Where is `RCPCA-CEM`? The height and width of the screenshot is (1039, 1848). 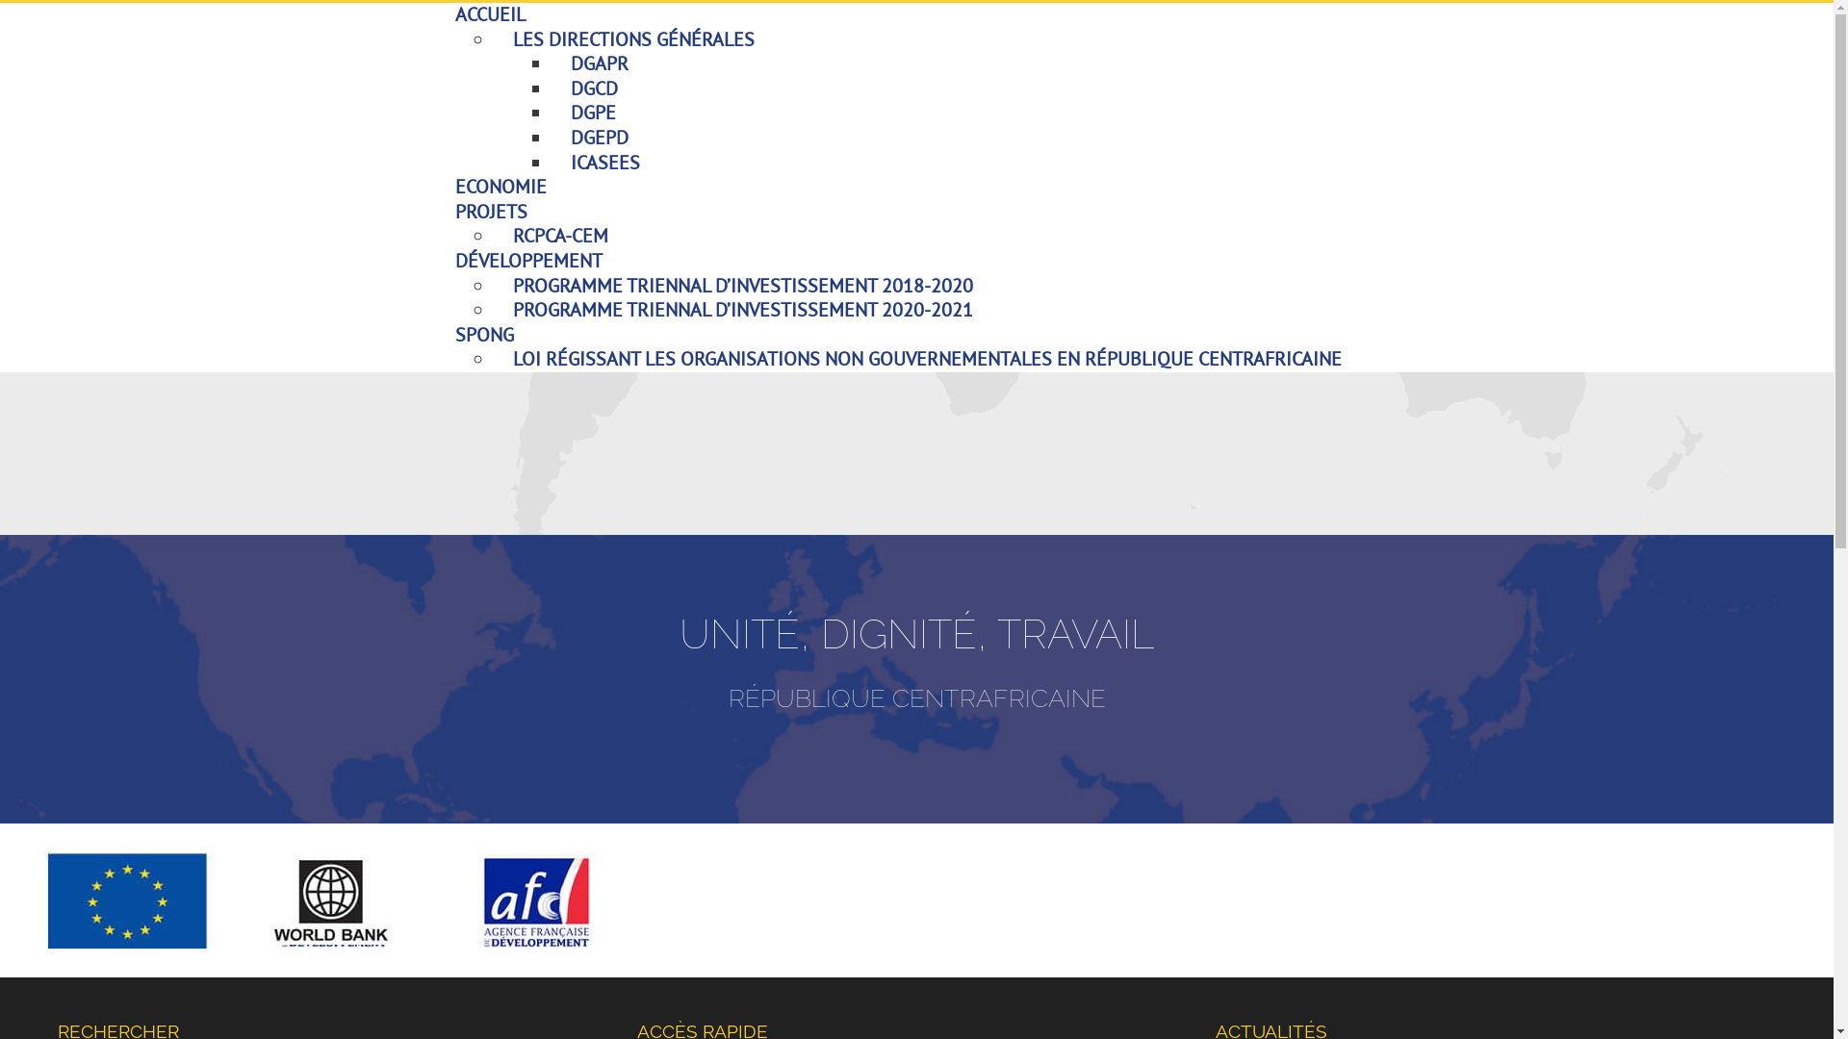
RCPCA-CEM is located at coordinates (560, 236).